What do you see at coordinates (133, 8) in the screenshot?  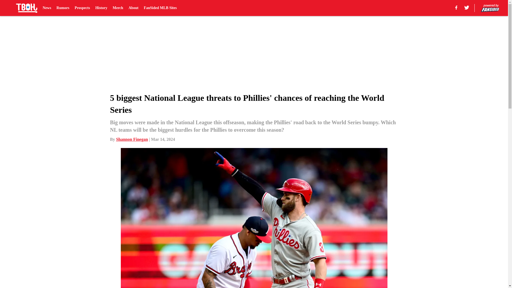 I see `About` at bounding box center [133, 8].